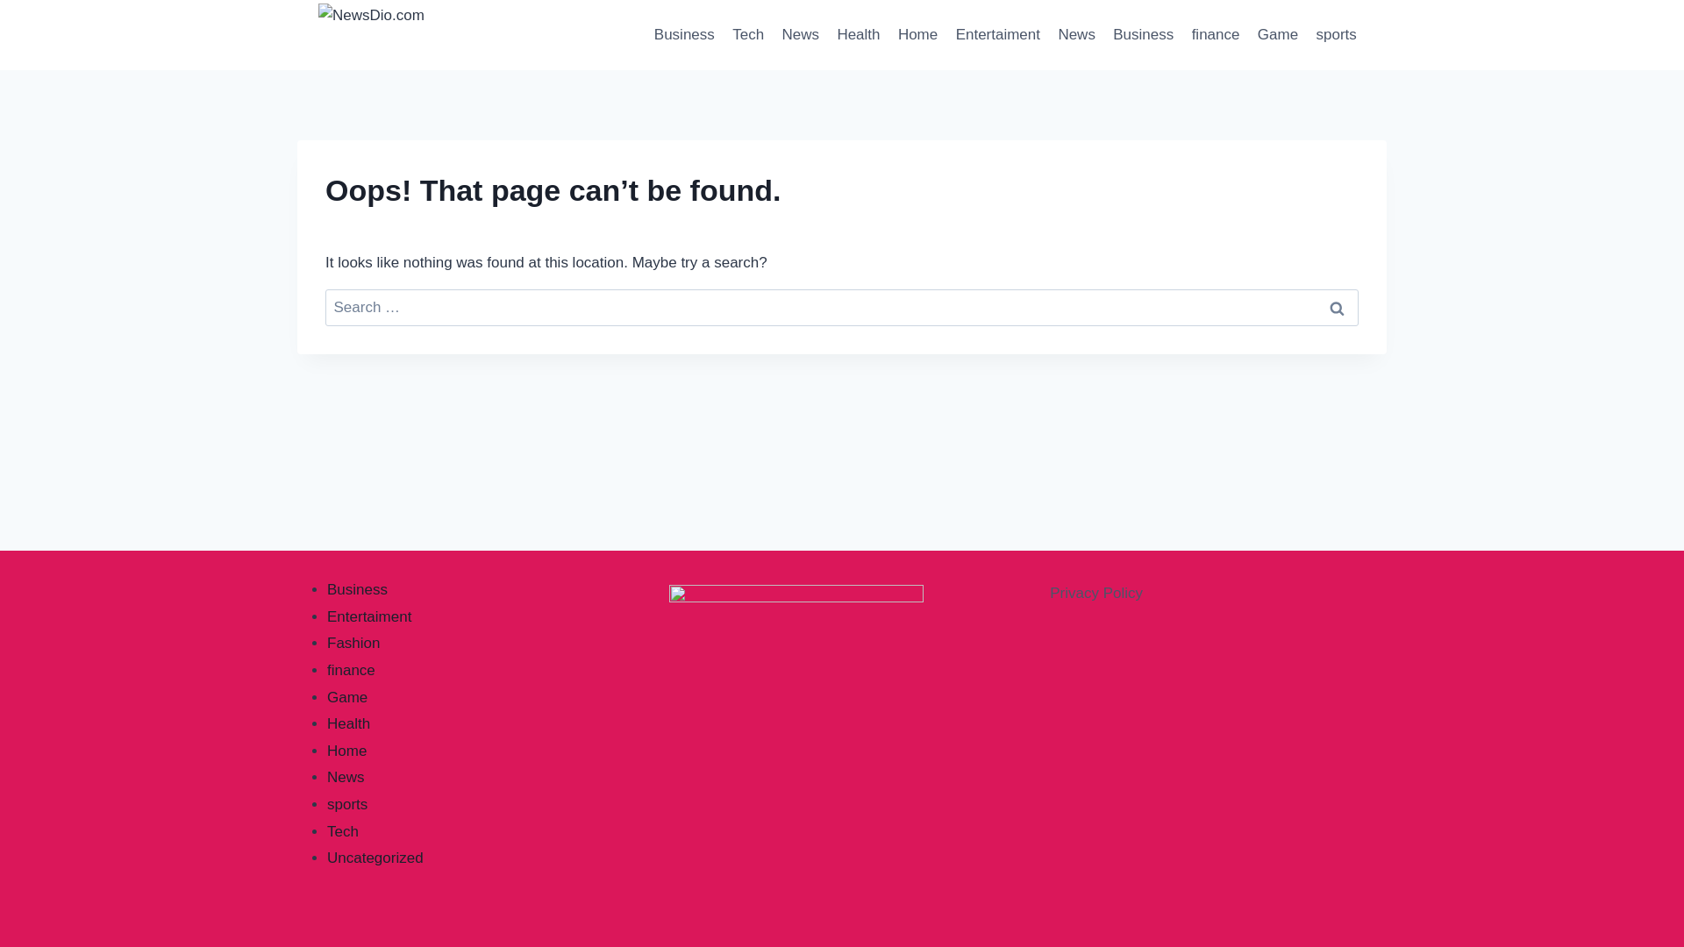 The width and height of the screenshot is (1684, 947). What do you see at coordinates (998, 35) in the screenshot?
I see `Entertaiment` at bounding box center [998, 35].